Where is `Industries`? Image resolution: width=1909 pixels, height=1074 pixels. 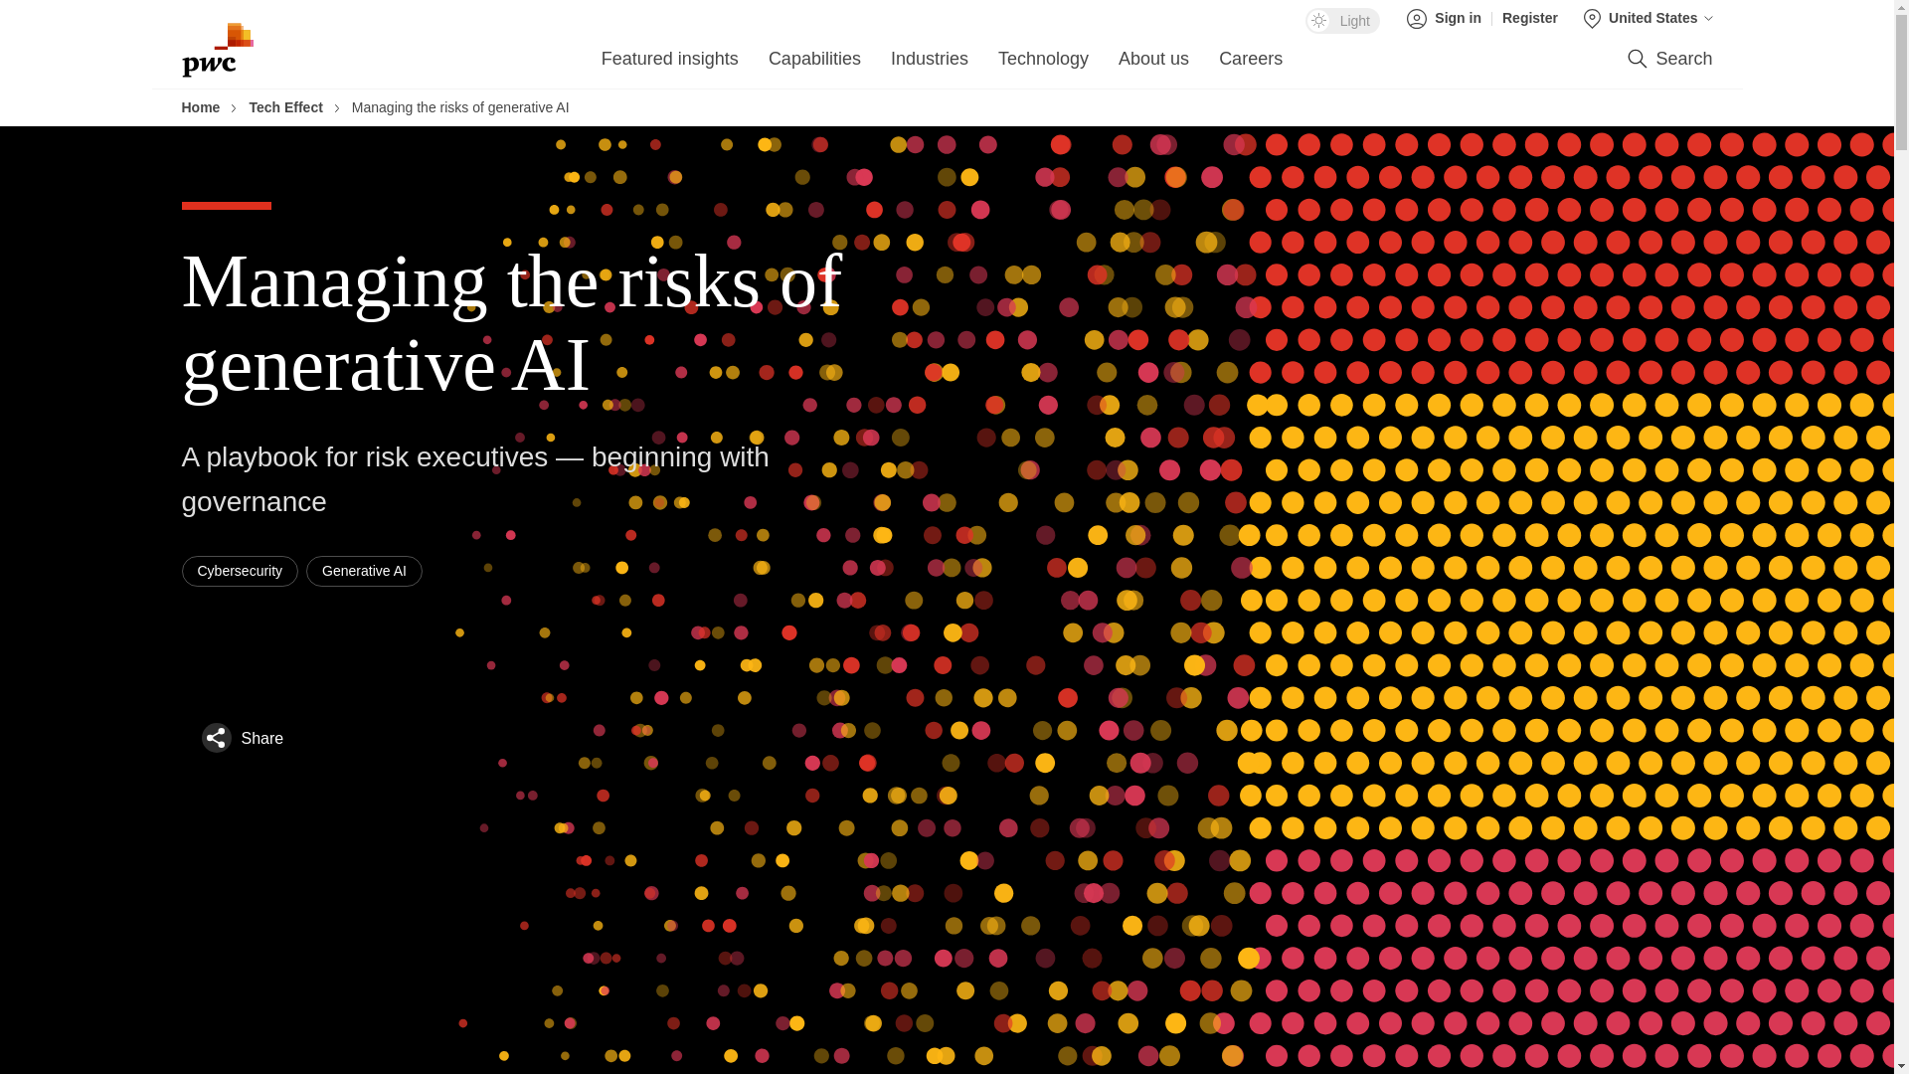
Industries is located at coordinates (929, 65).